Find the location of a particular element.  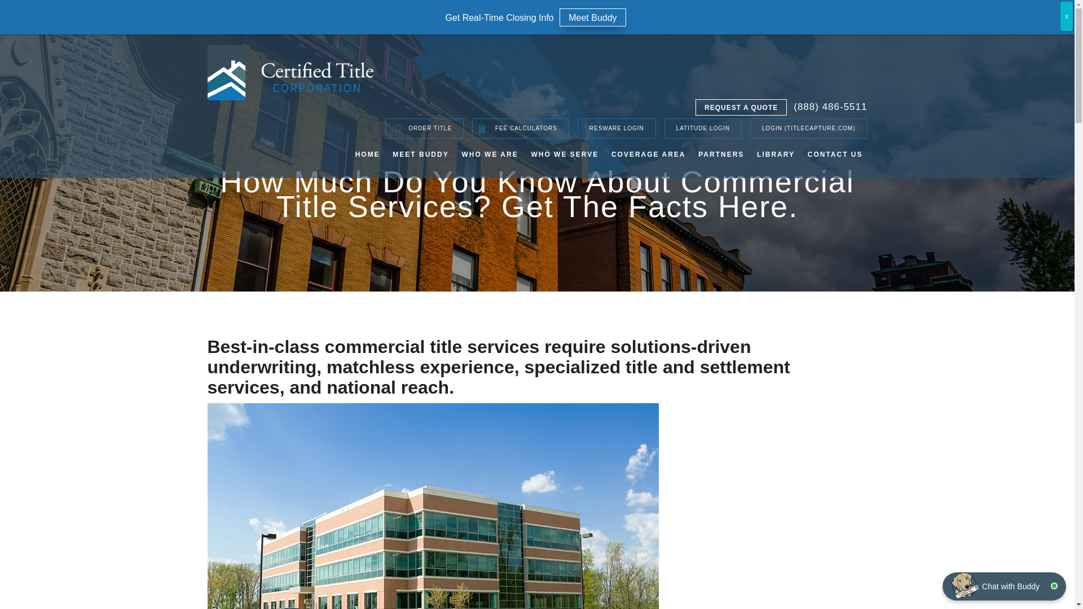

HOME is located at coordinates (367, 156).